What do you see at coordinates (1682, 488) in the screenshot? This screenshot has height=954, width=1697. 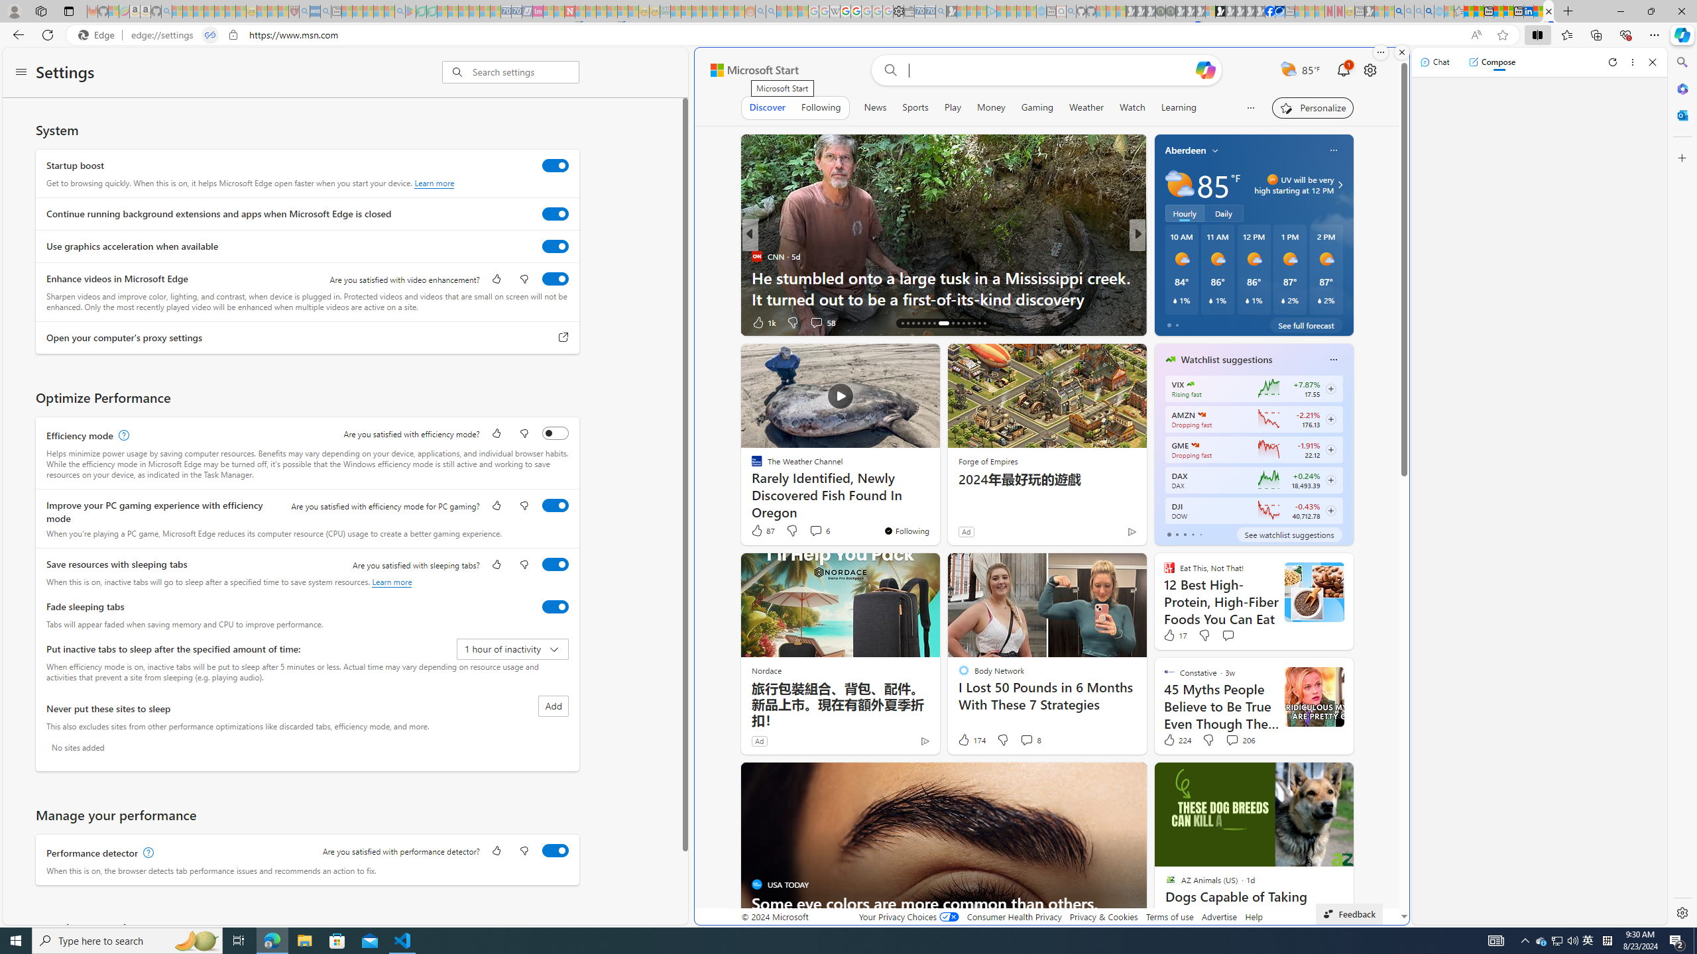 I see `Side bar` at bounding box center [1682, 488].